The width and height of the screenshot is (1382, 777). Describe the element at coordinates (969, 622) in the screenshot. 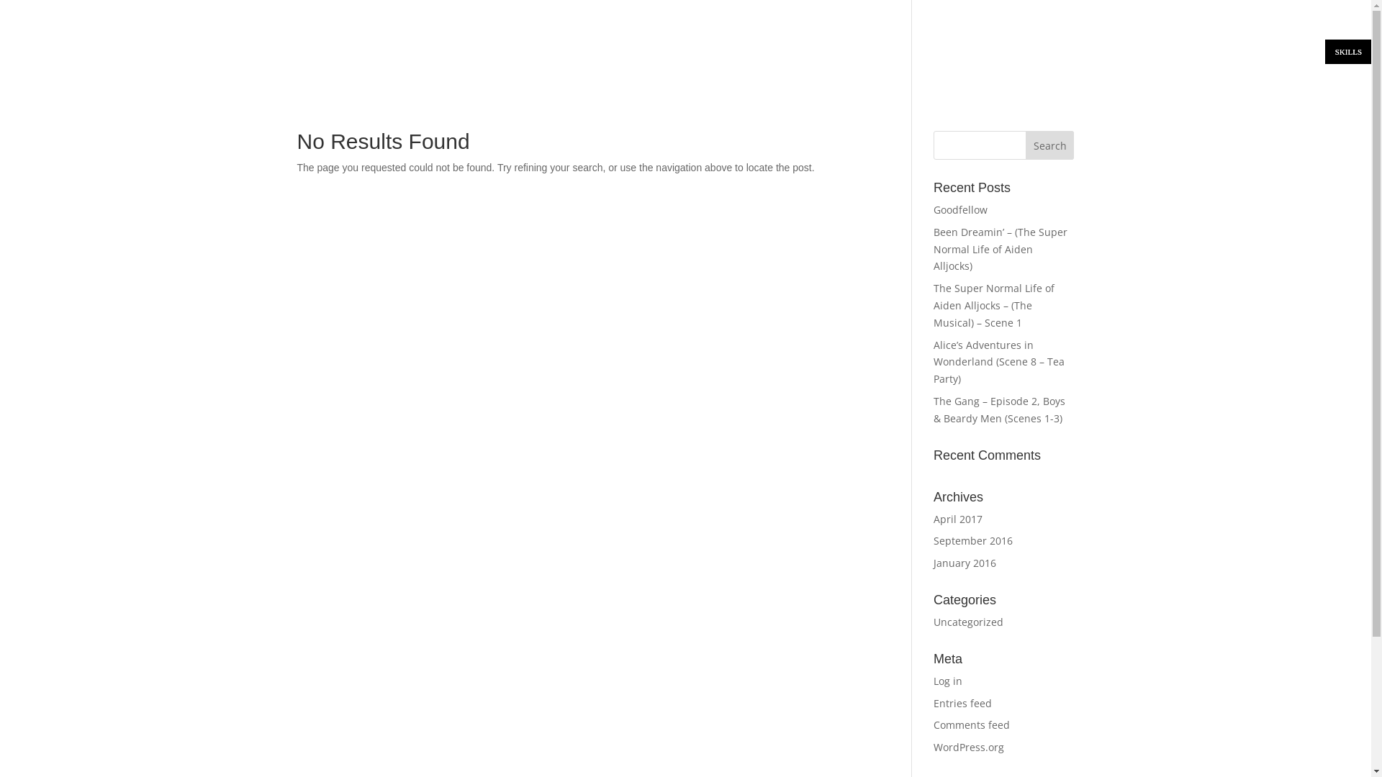

I see `Uncategorized` at that location.